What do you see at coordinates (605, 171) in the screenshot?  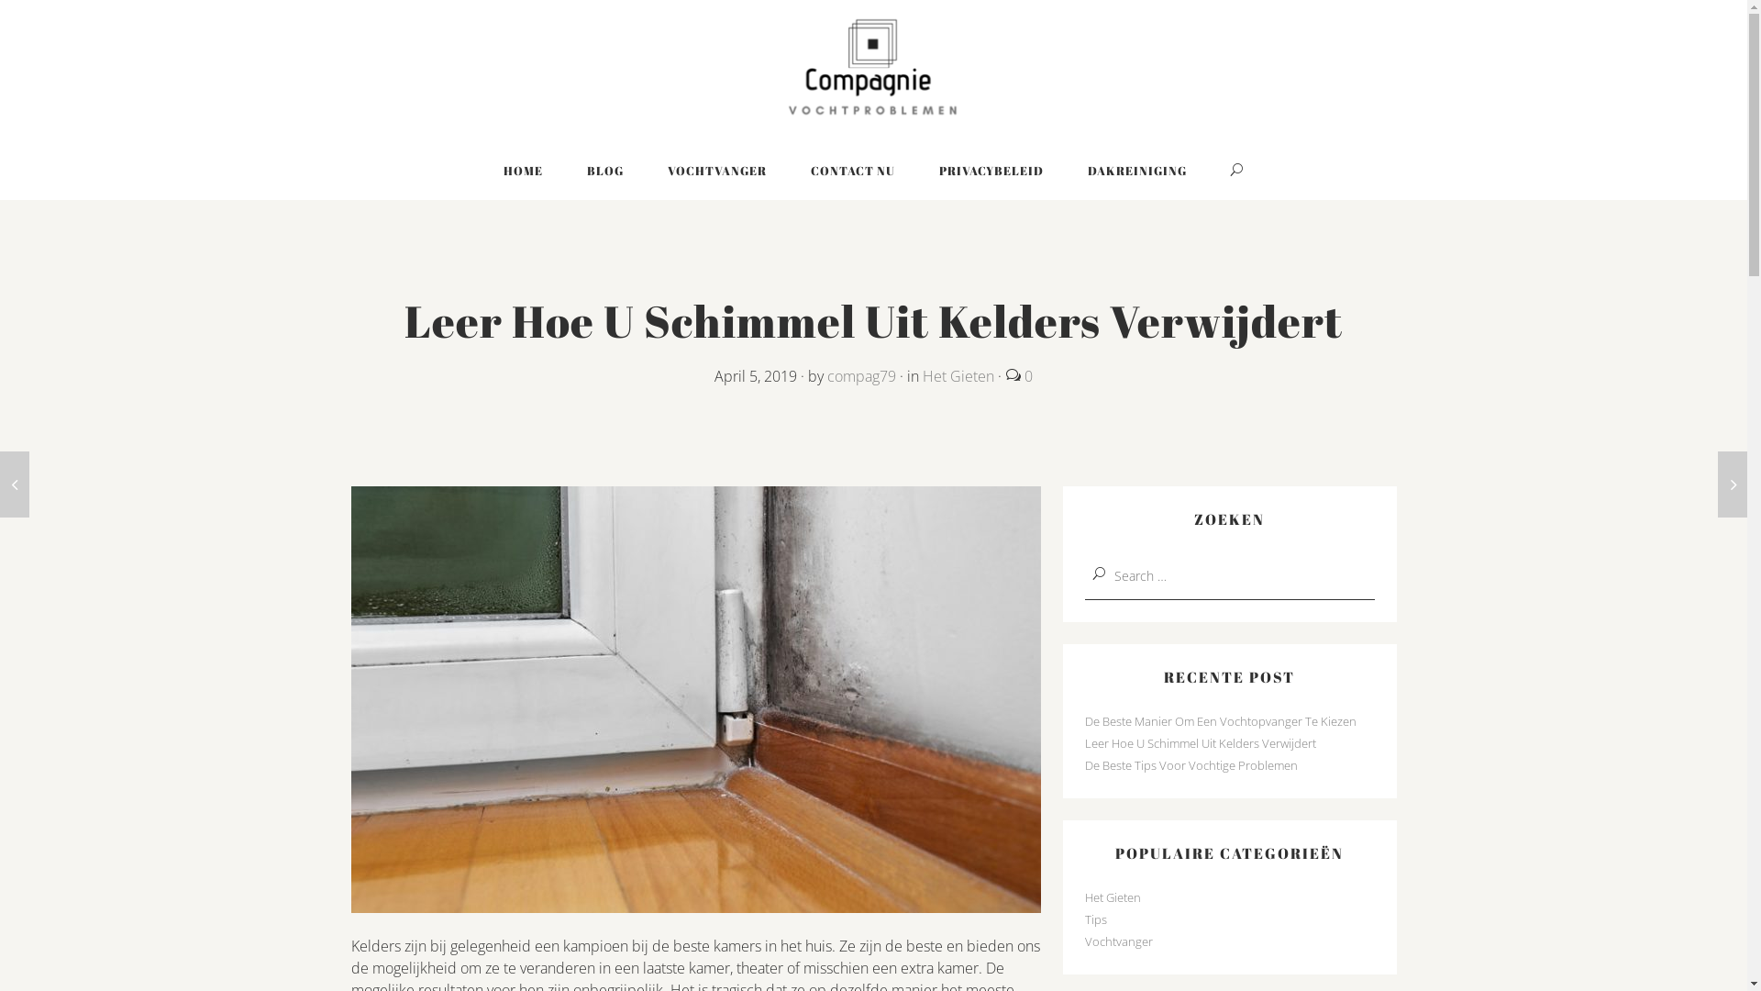 I see `BLOG` at bounding box center [605, 171].